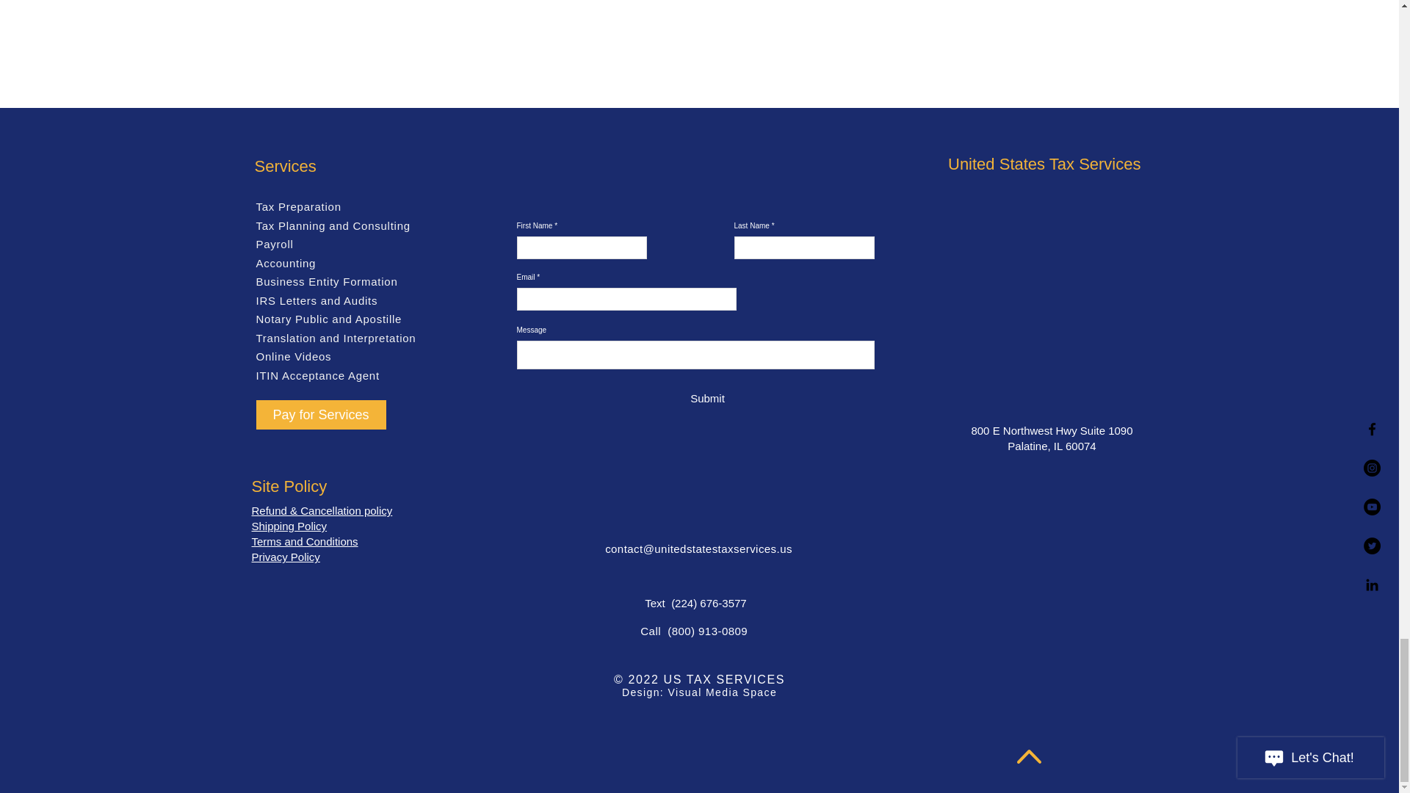 The image size is (1410, 793). Describe the element at coordinates (326, 281) in the screenshot. I see `Business Entity Formation` at that location.